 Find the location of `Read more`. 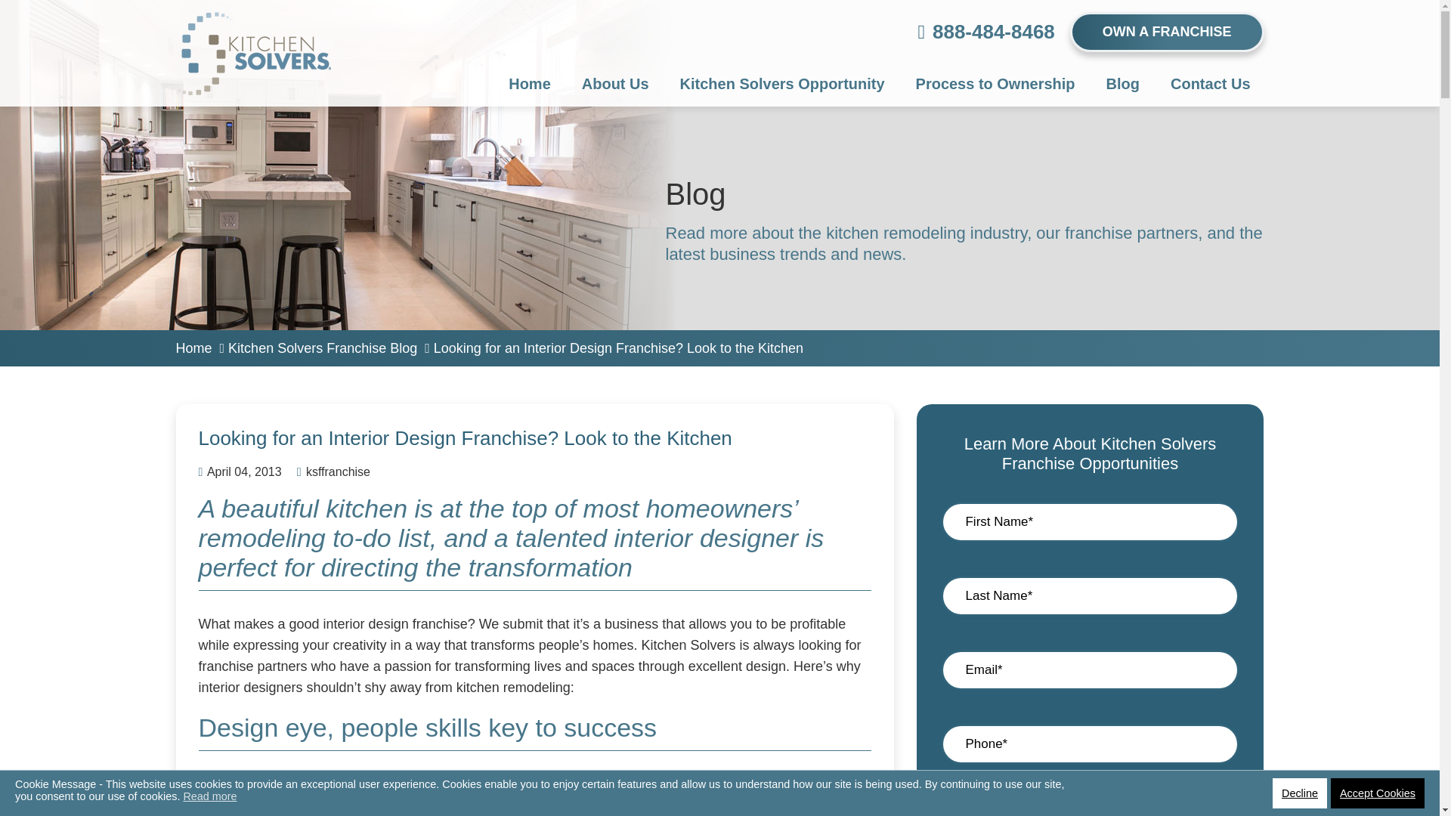

Read more is located at coordinates (209, 796).